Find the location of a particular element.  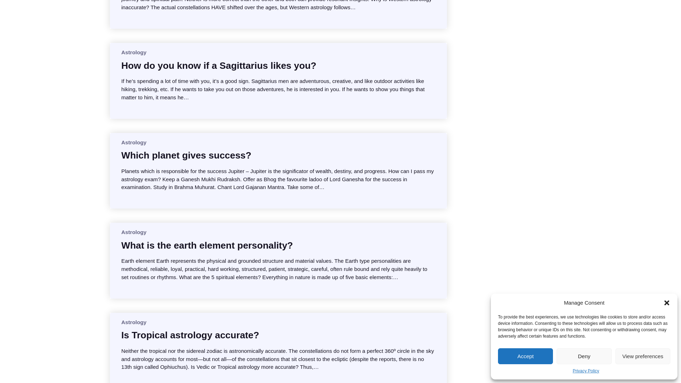

How do you know if a Sagittarius likes you? is located at coordinates (218, 65).